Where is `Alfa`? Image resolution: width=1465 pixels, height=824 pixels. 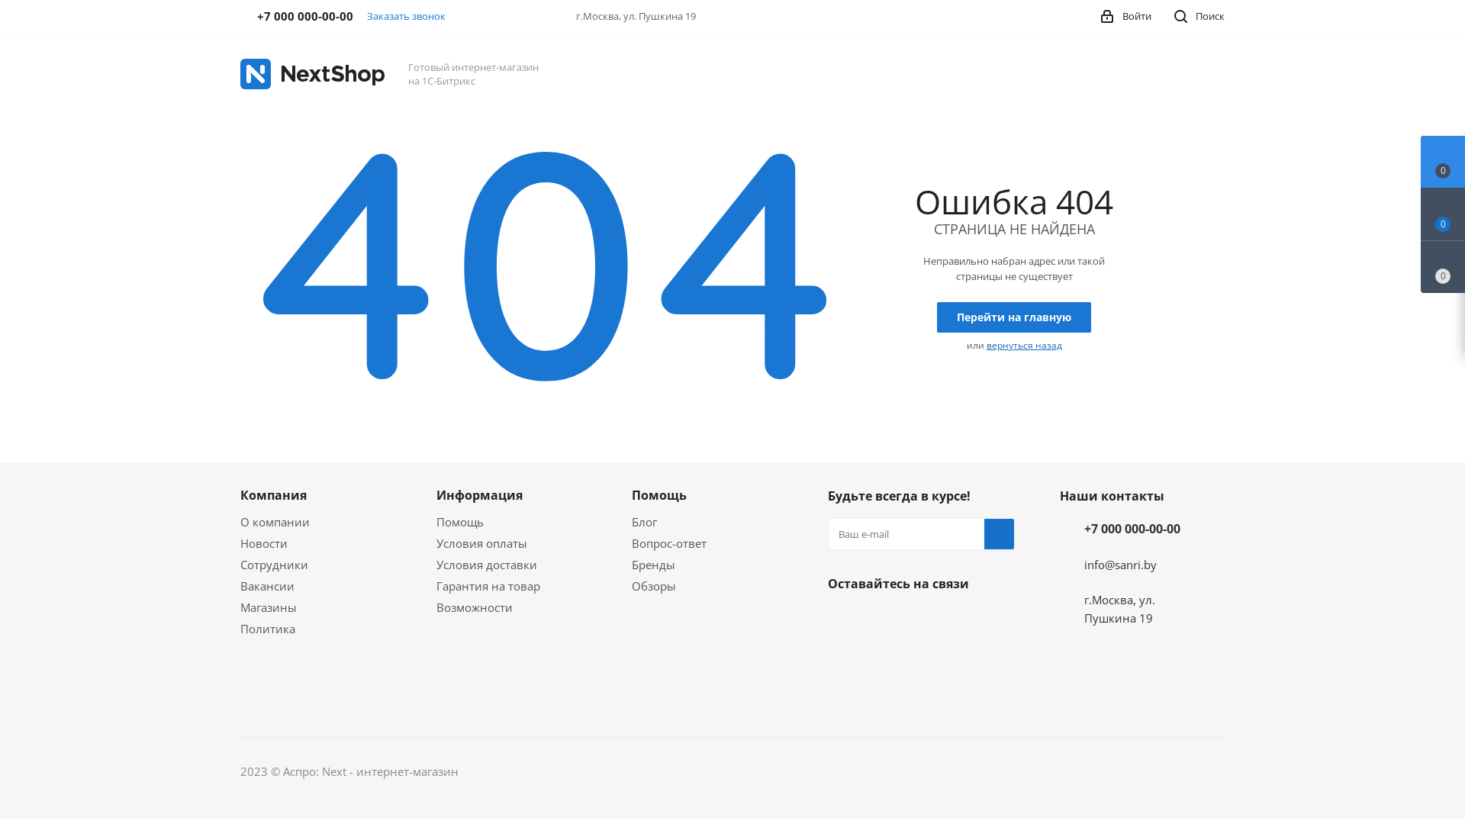 Alfa is located at coordinates (1212, 772).